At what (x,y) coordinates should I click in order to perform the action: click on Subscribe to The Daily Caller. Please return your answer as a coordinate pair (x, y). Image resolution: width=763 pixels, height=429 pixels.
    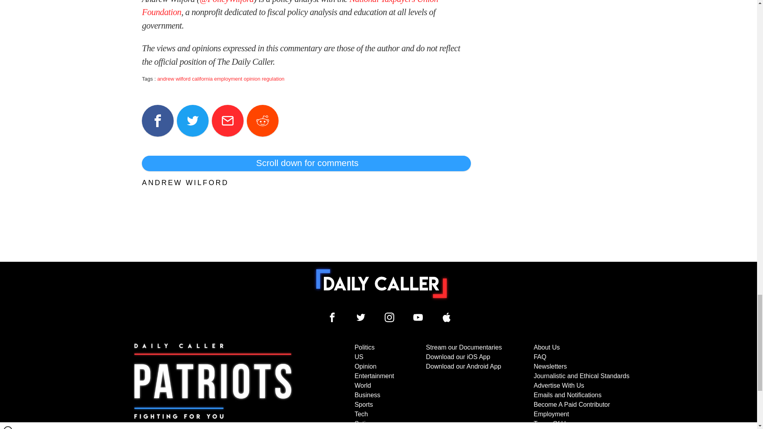
    Looking at the image, I should click on (213, 386).